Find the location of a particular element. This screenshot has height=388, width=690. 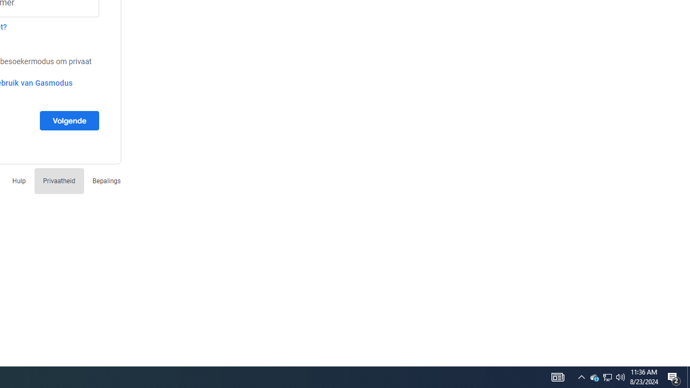

Bepalings is located at coordinates (106, 181).